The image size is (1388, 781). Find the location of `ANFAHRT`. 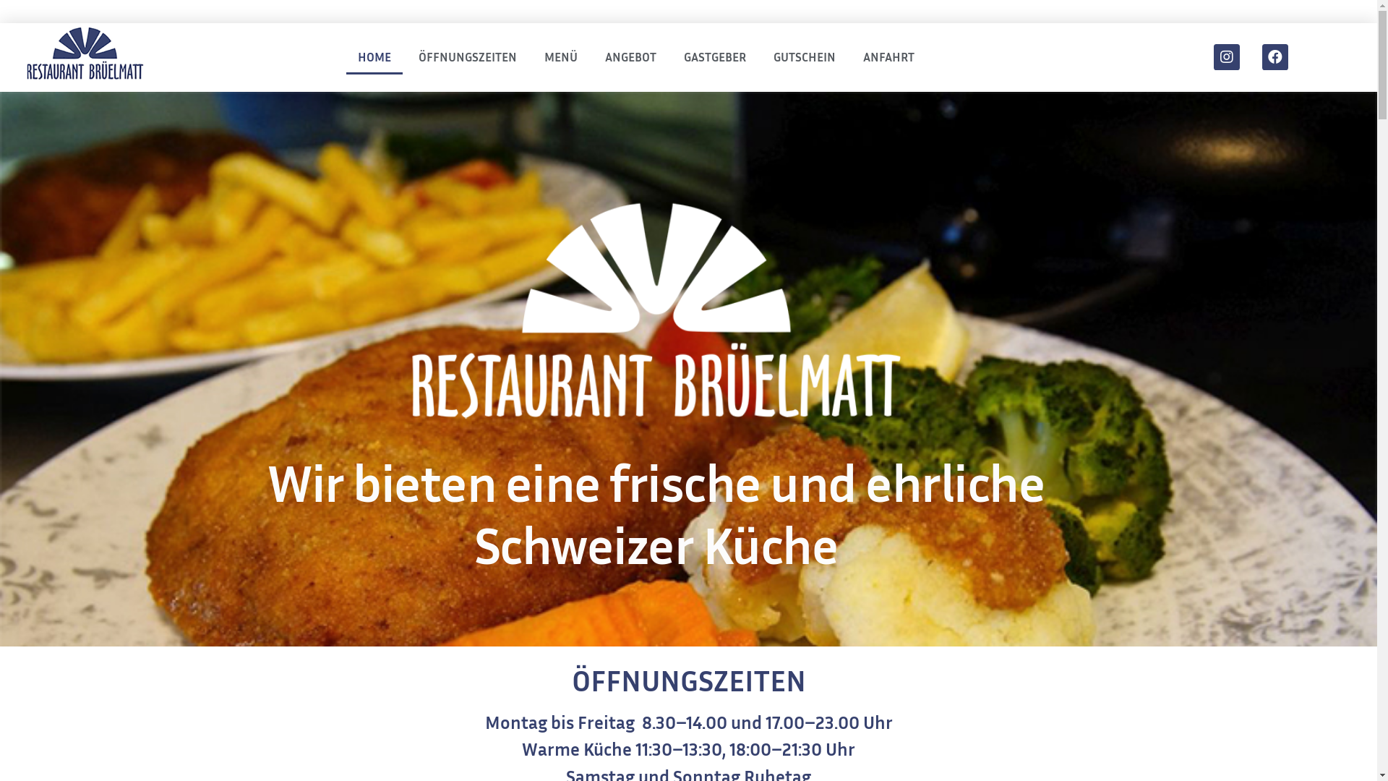

ANFAHRT is located at coordinates (889, 57).